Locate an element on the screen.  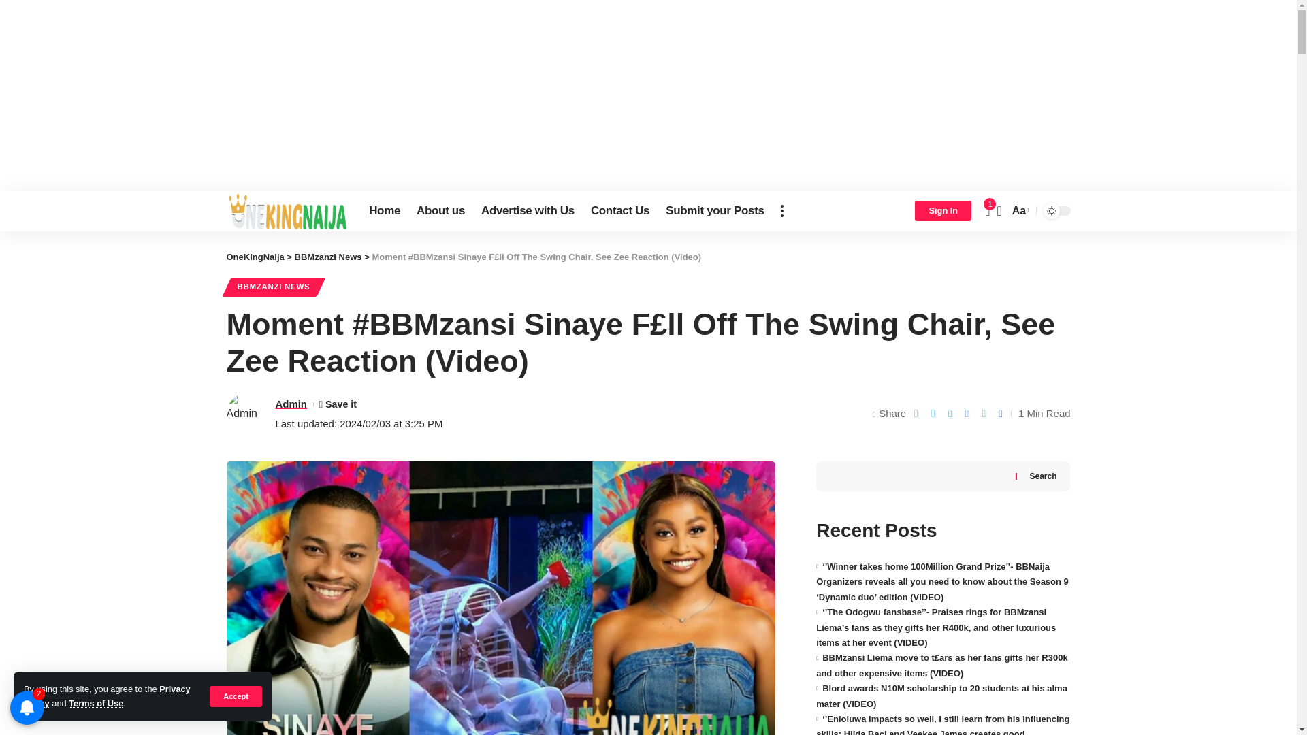
OneKingNaija is located at coordinates (287, 211).